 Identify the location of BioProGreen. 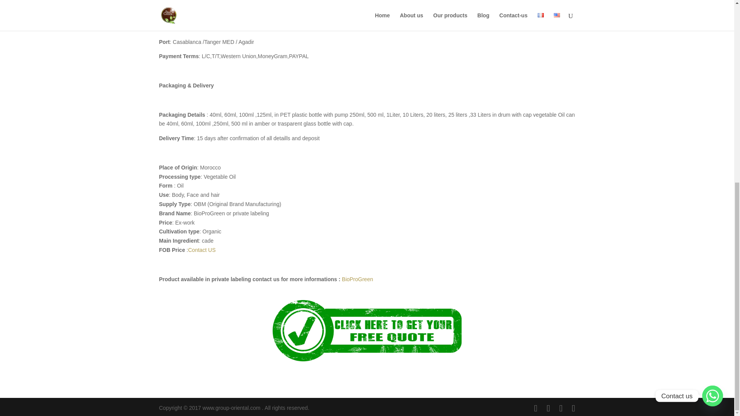
(357, 279).